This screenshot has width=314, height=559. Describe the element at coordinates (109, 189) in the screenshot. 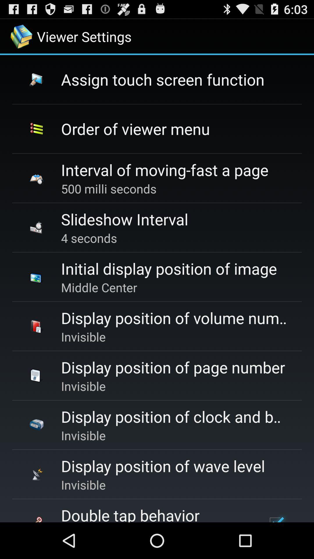

I see `press the 500 milli seconds app` at that location.